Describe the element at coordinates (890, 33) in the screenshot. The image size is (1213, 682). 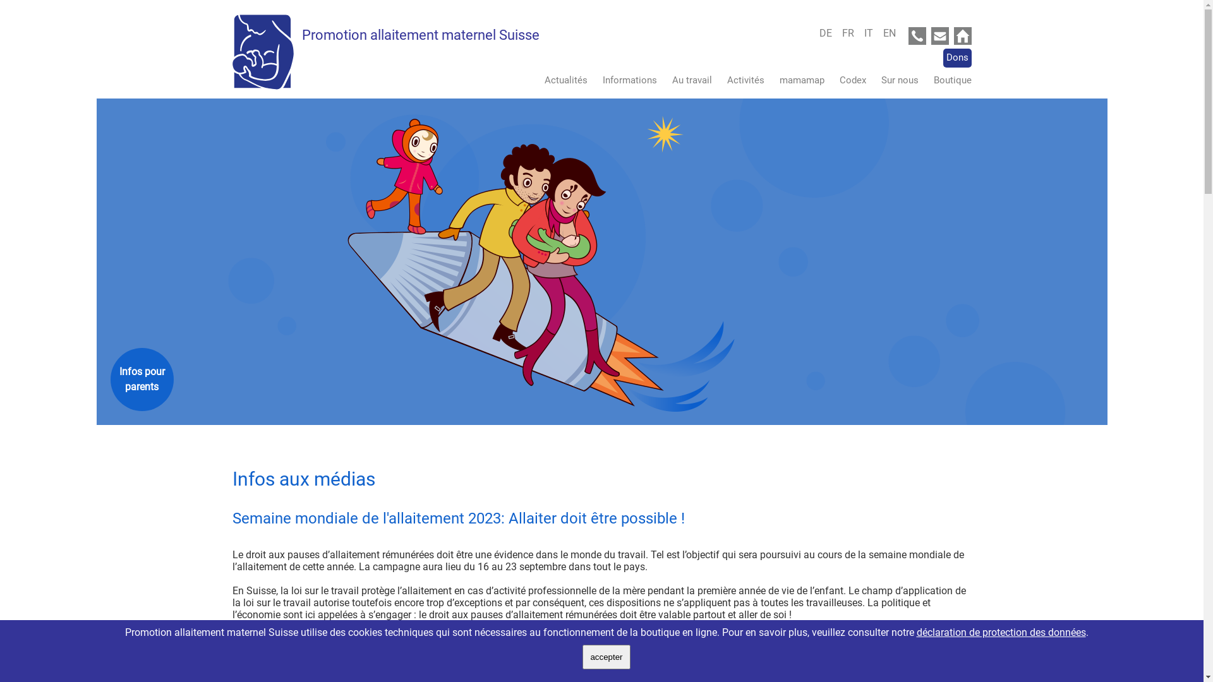
I see `EN` at that location.